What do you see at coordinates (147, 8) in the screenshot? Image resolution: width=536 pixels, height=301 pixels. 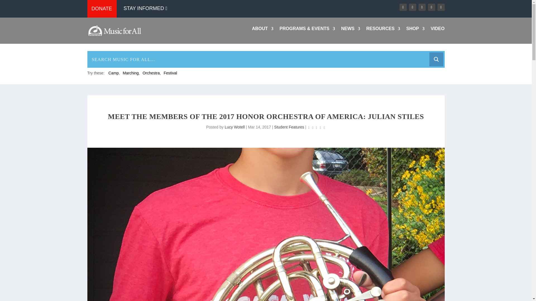 I see `STAY INFORMED` at bounding box center [147, 8].